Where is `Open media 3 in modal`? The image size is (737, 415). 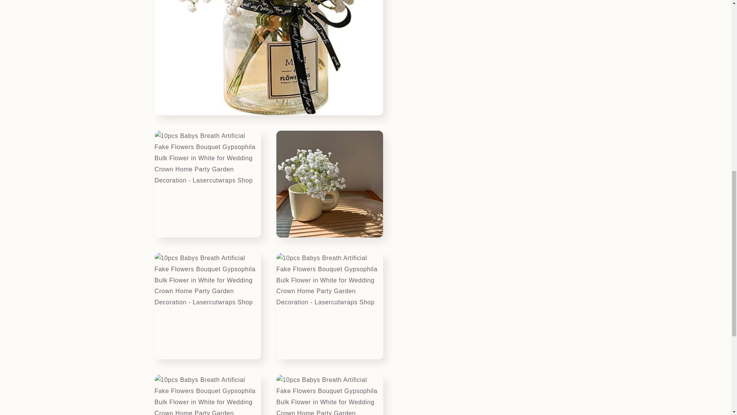 Open media 3 in modal is located at coordinates (330, 12).